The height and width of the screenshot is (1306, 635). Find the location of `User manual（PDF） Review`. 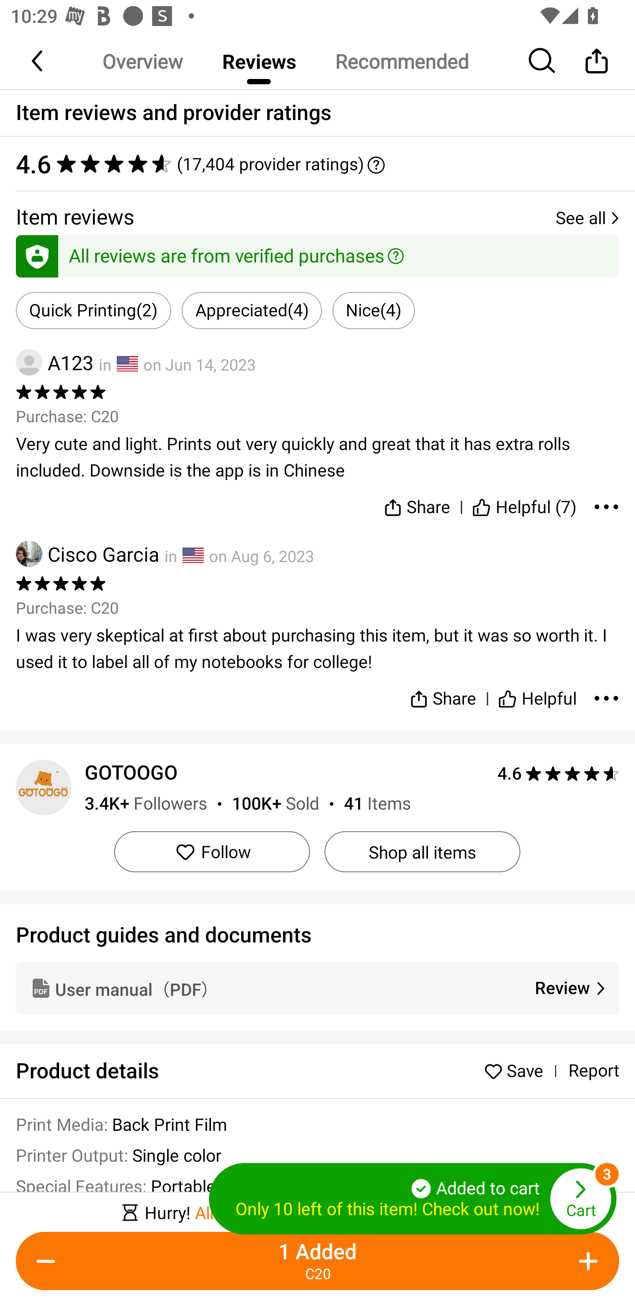

User manual（PDF） Review is located at coordinates (317, 987).